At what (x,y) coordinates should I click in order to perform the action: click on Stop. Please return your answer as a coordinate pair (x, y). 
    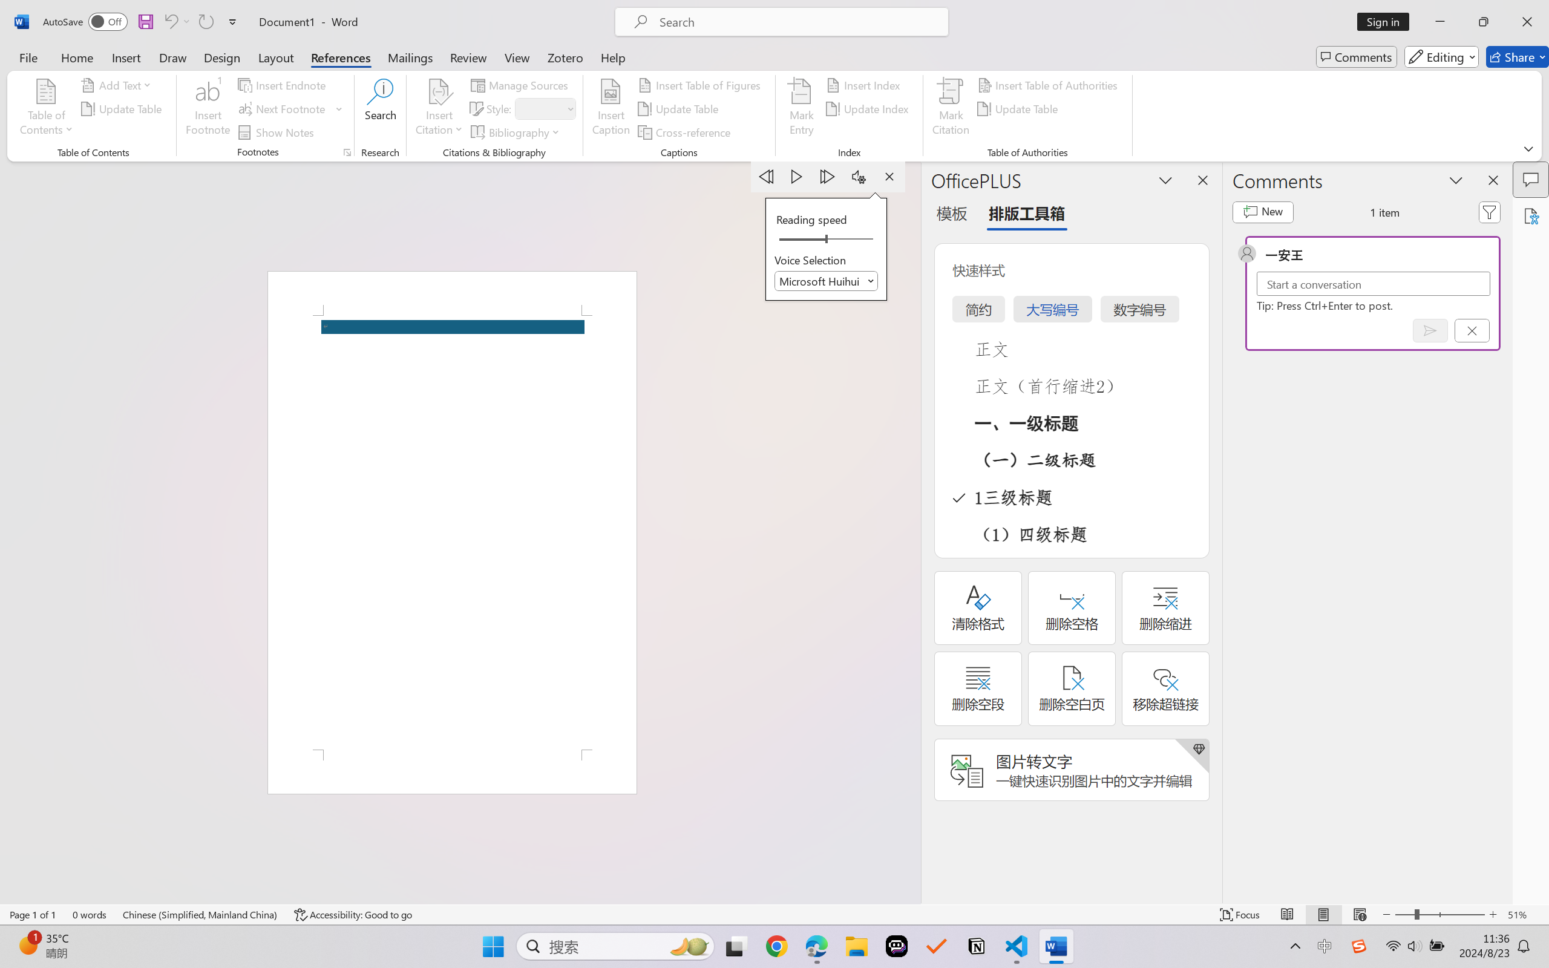
    Looking at the image, I should click on (889, 177).